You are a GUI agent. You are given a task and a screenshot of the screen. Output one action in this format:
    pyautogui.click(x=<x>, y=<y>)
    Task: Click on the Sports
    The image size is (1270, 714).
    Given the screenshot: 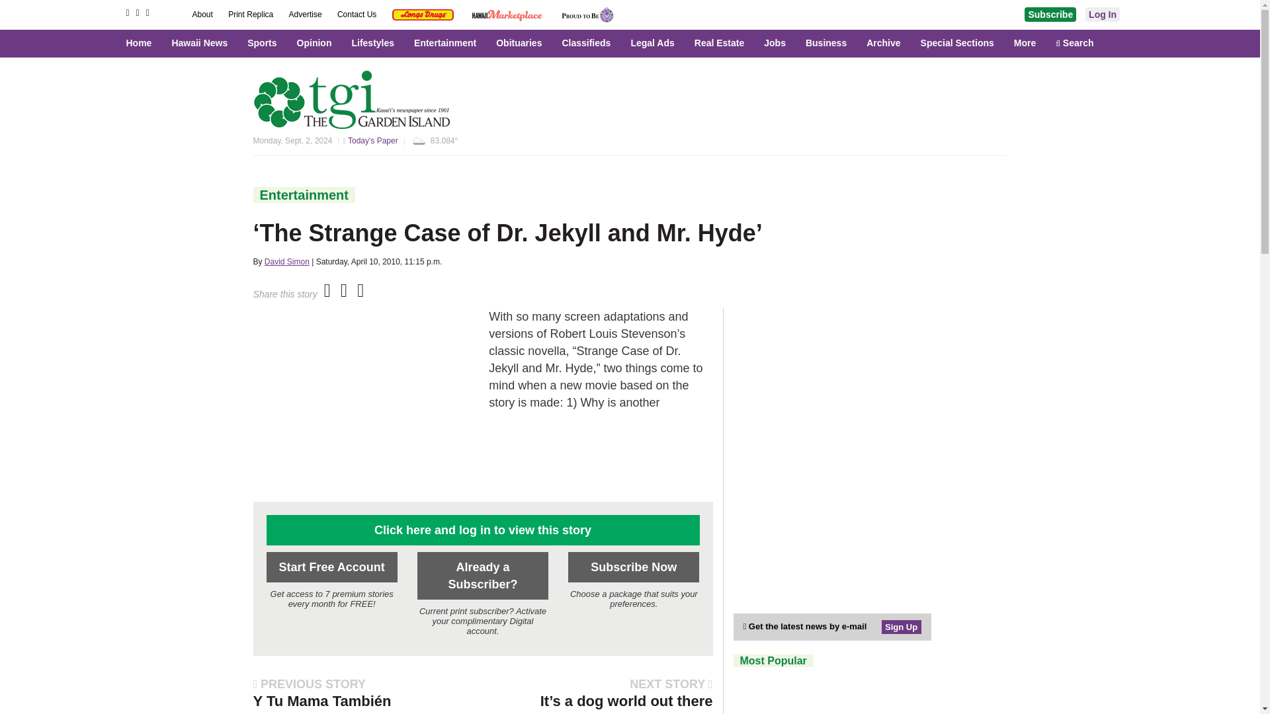 What is the action you would take?
    pyautogui.click(x=265, y=43)
    